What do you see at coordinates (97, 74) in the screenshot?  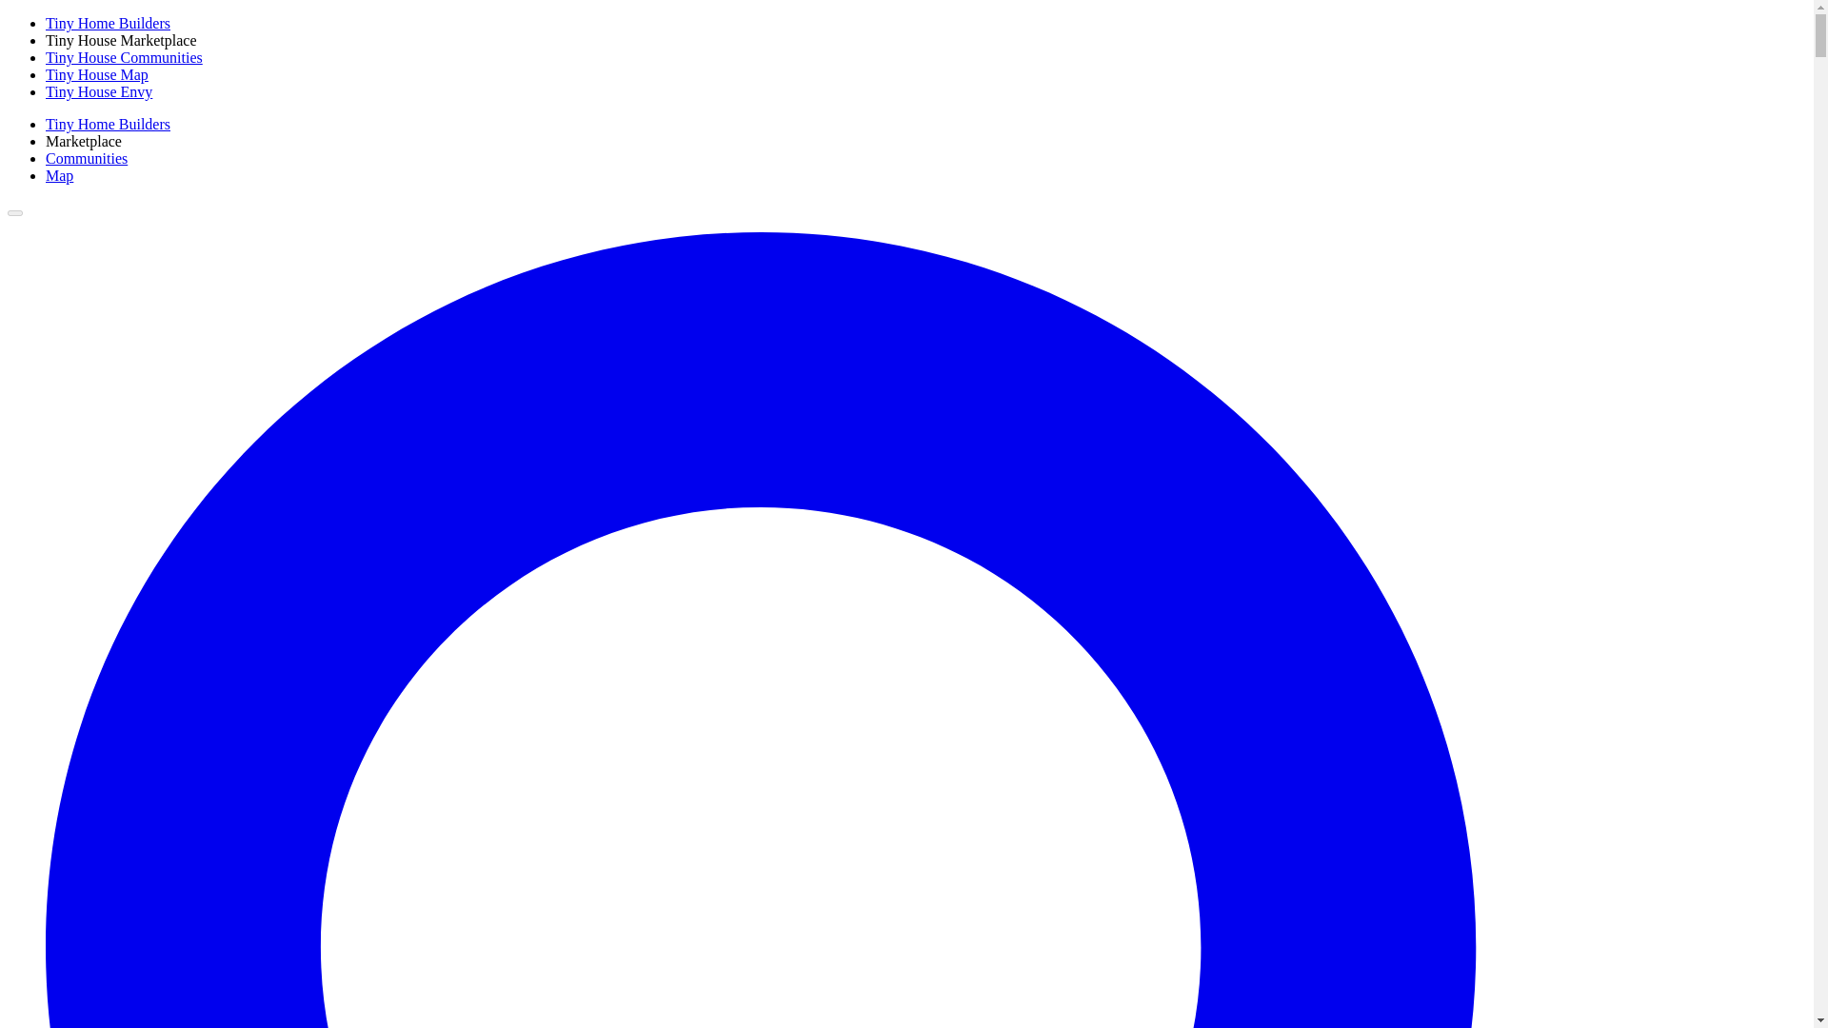 I see `Tiny House Map` at bounding box center [97, 74].